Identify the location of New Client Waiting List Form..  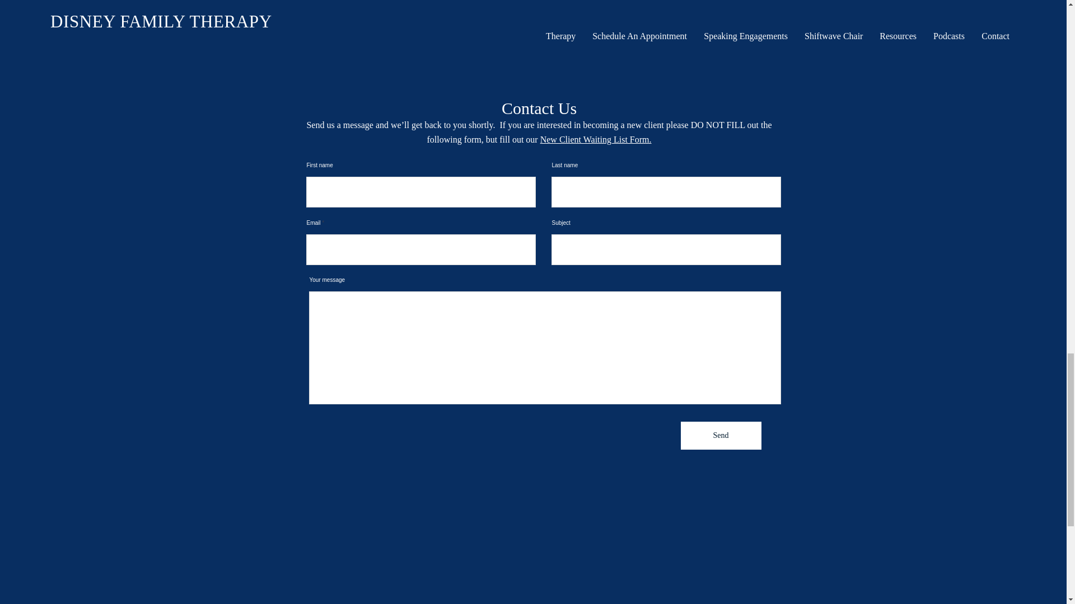
(596, 139).